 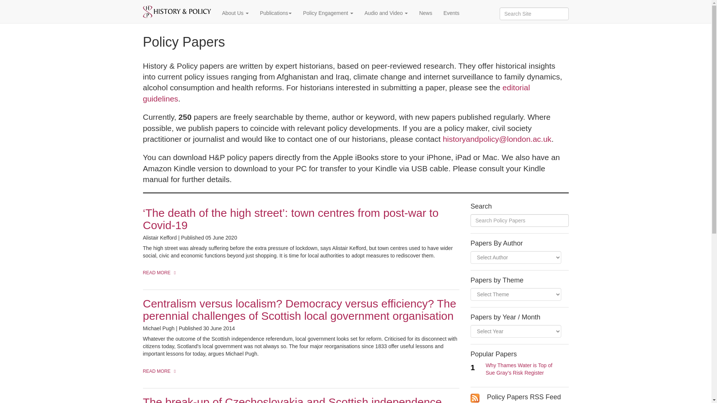 What do you see at coordinates (336, 93) in the screenshot?
I see `editorial guidelines` at bounding box center [336, 93].